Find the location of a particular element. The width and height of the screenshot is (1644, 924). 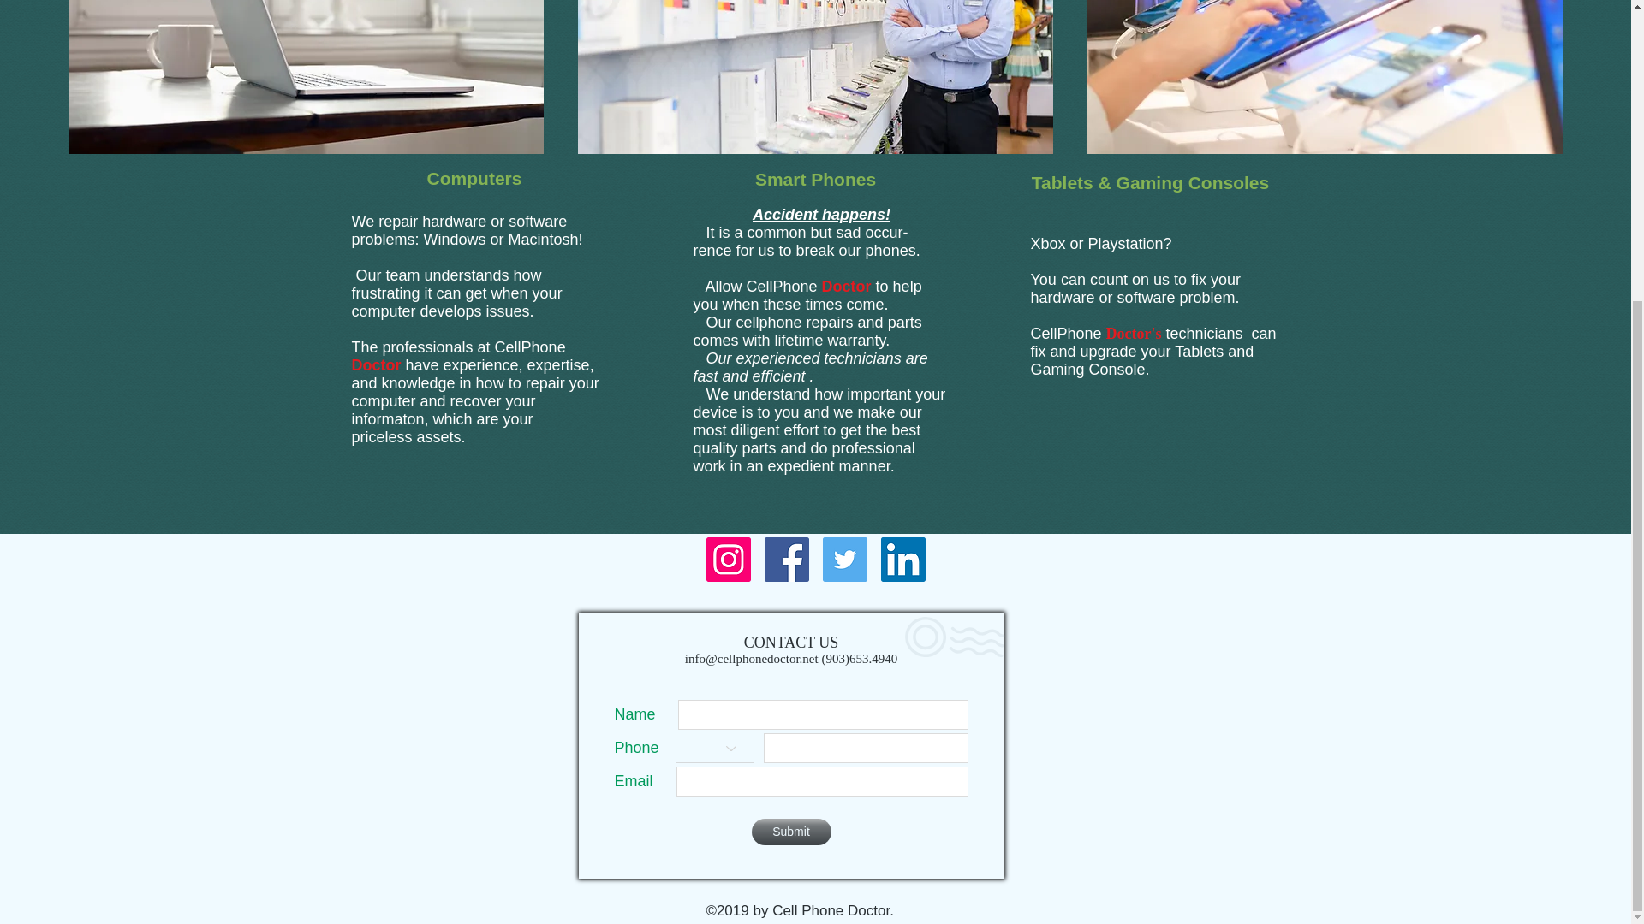

Submit is located at coordinates (791, 832).